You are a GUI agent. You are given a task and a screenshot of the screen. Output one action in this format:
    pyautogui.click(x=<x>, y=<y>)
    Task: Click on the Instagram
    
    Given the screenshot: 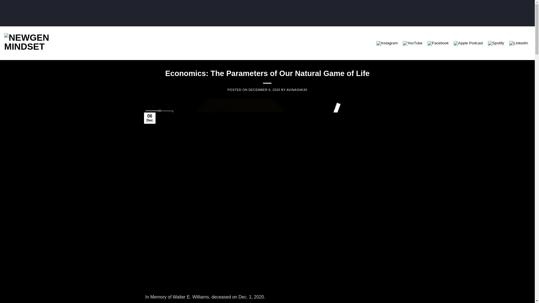 What is the action you would take?
    pyautogui.click(x=387, y=43)
    